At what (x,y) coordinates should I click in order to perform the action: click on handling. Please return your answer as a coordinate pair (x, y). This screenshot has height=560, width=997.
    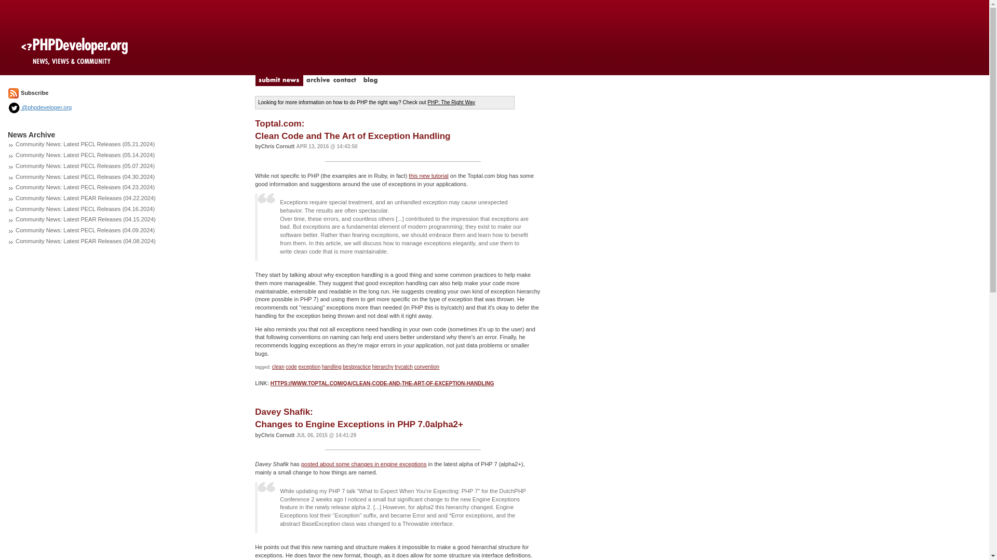
    Looking at the image, I should click on (353, 130).